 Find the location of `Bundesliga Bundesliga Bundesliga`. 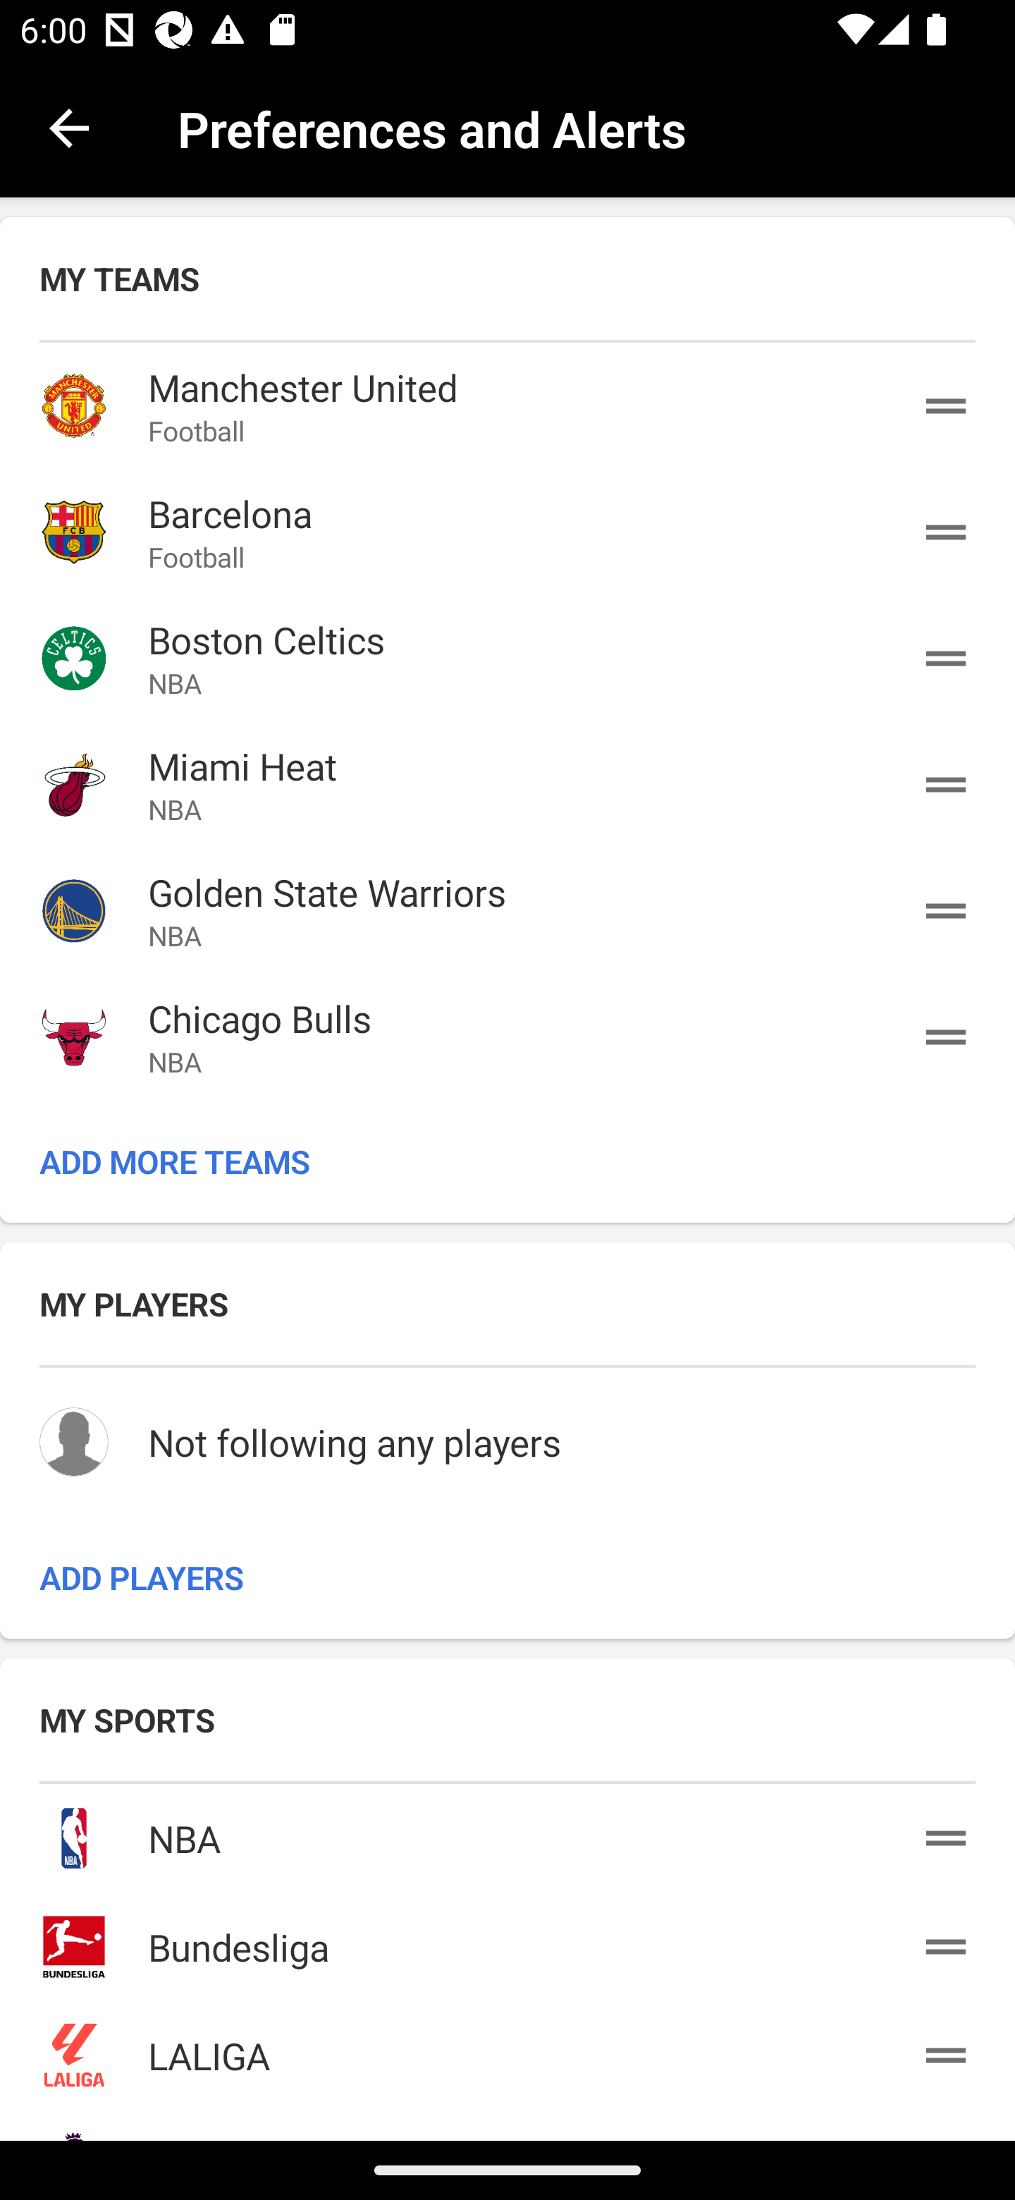

Bundesliga Bundesliga Bundesliga is located at coordinates (508, 1941).